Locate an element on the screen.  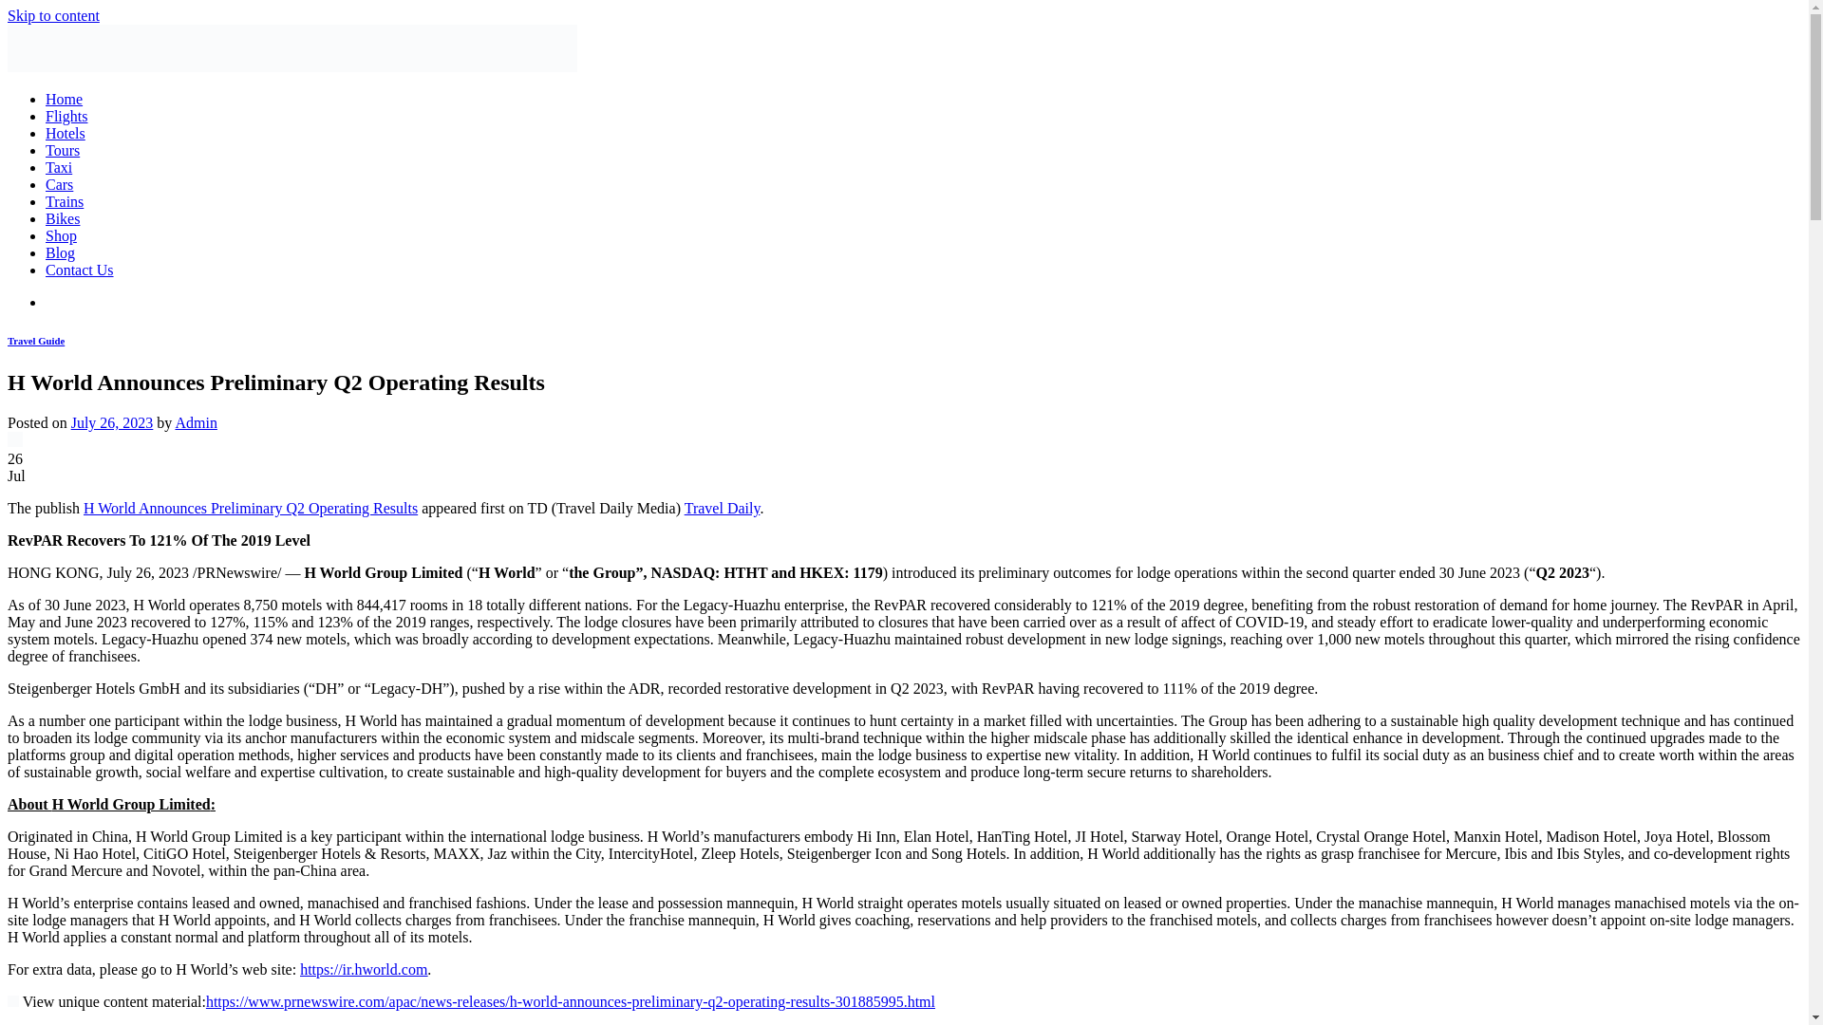
Tours is located at coordinates (63, 150).